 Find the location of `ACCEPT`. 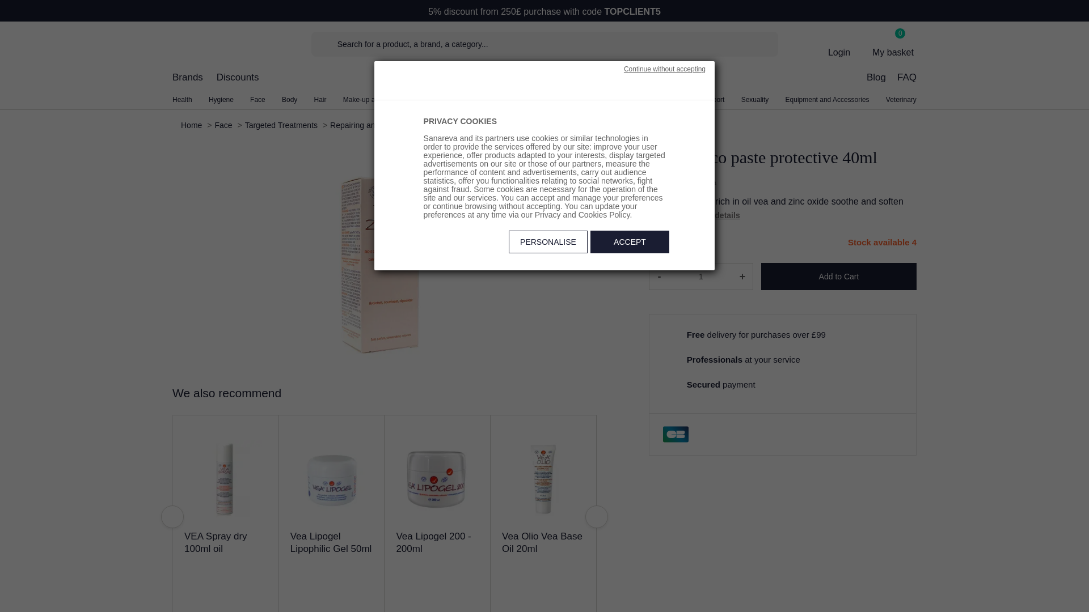

ACCEPT is located at coordinates (630, 242).